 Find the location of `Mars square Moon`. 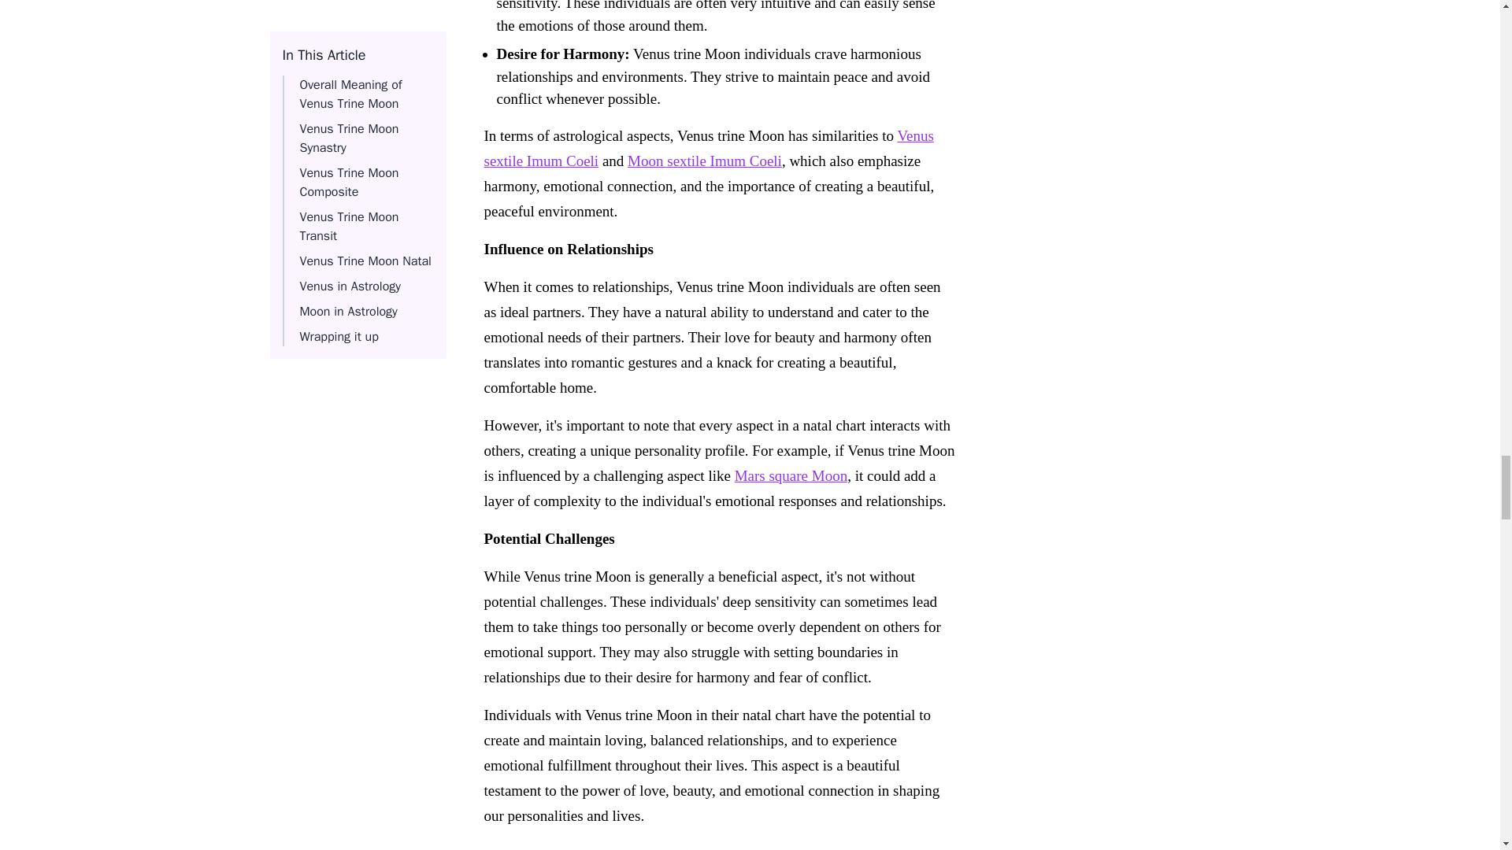

Mars square Moon is located at coordinates (791, 475).